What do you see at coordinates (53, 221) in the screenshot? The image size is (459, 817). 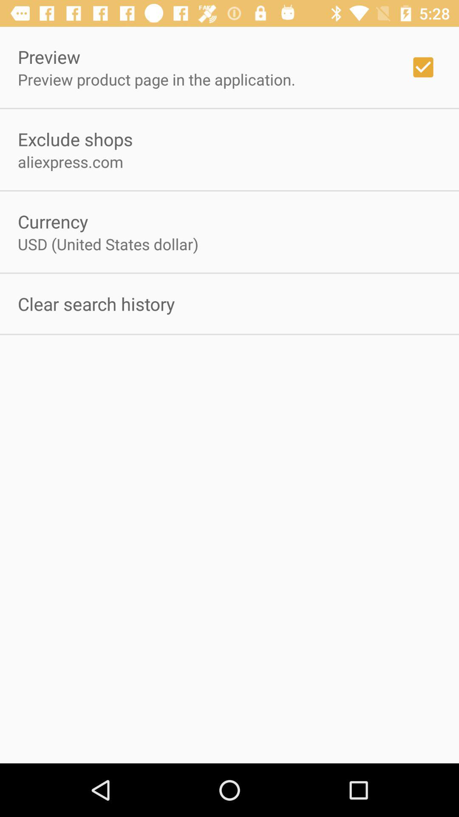 I see `swipe to the currency` at bounding box center [53, 221].